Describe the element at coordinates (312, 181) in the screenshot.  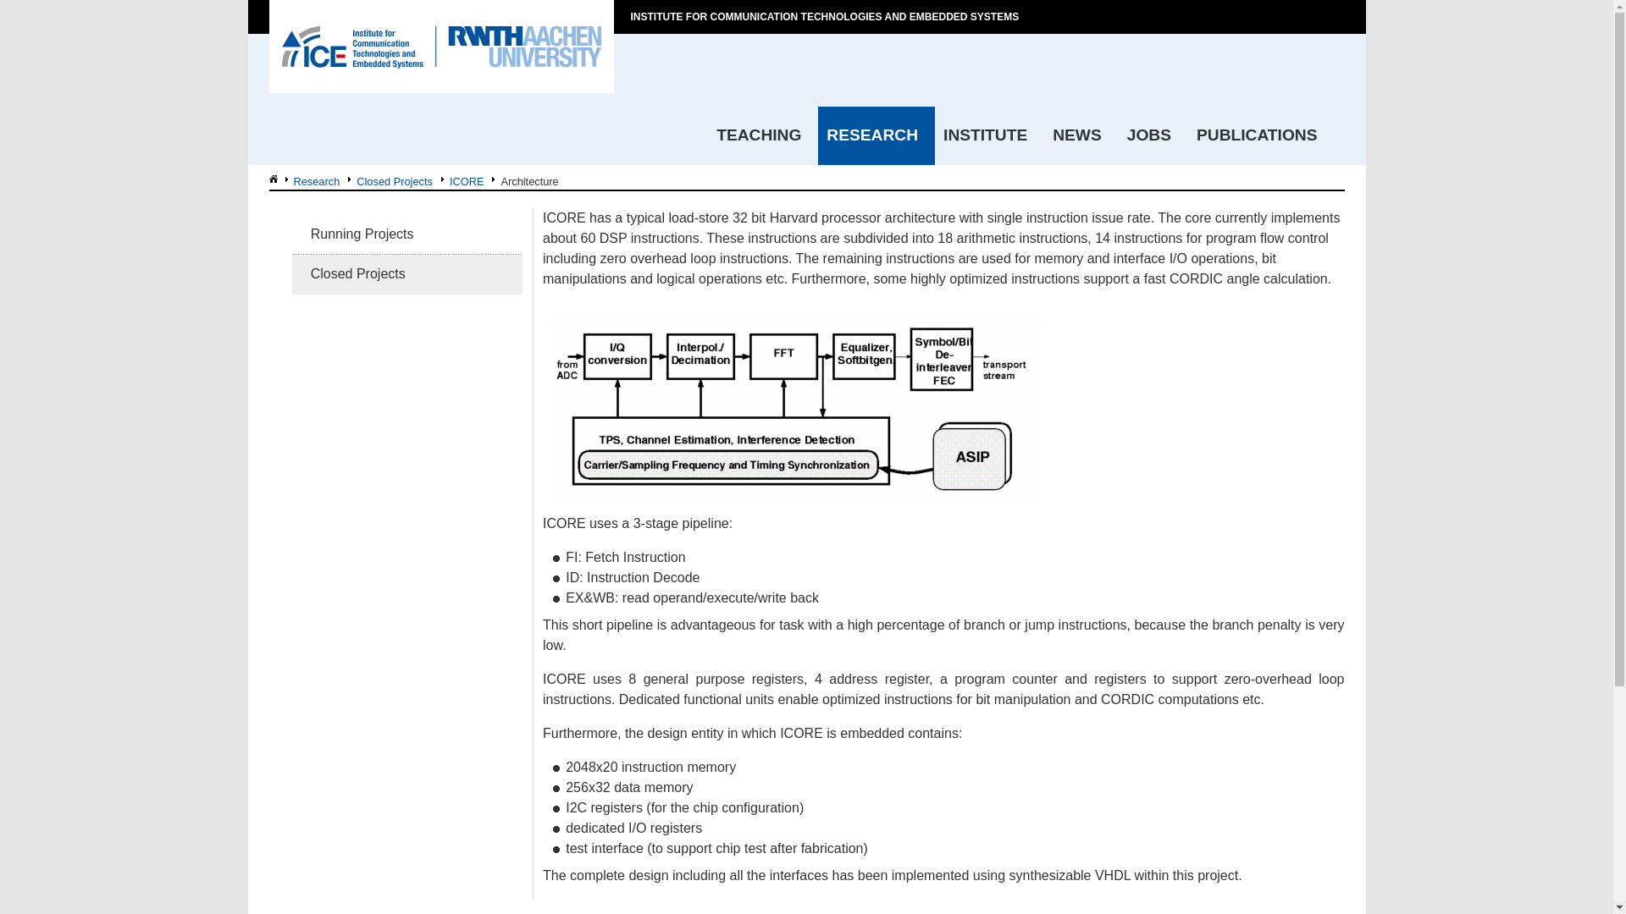
I see `Research` at that location.